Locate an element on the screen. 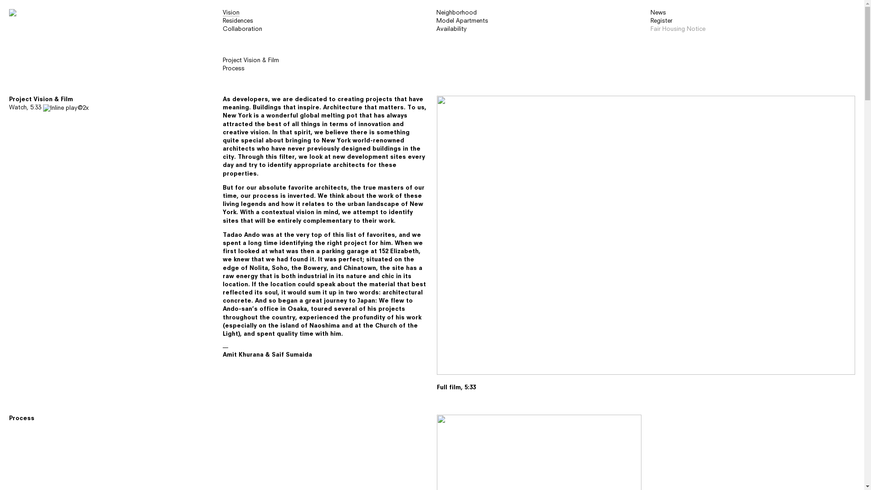 Image resolution: width=871 pixels, height=490 pixels. debra.lachance@compass.com is located at coordinates (312, 432).